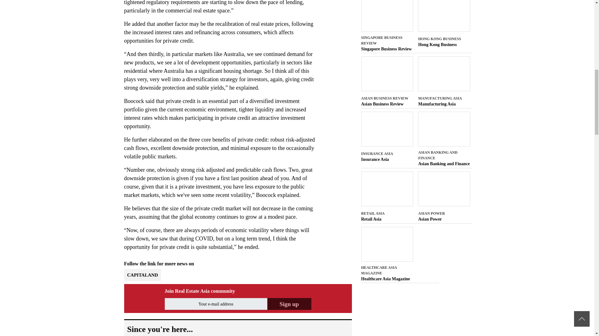 The width and height of the screenshot is (599, 336). I want to click on Sign up, so click(289, 304).